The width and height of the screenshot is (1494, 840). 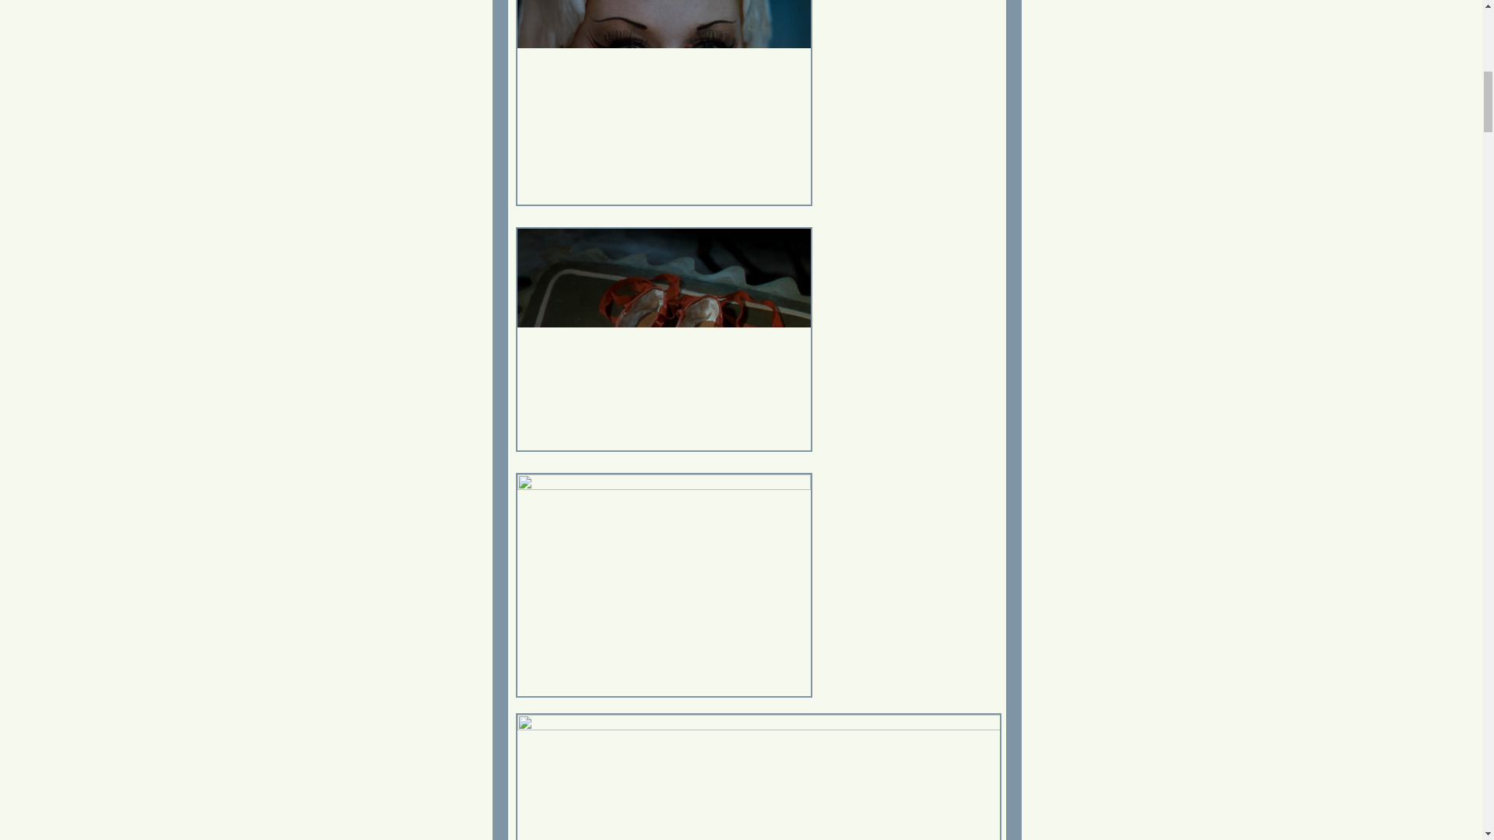 I want to click on redshoes37, so click(x=663, y=585).